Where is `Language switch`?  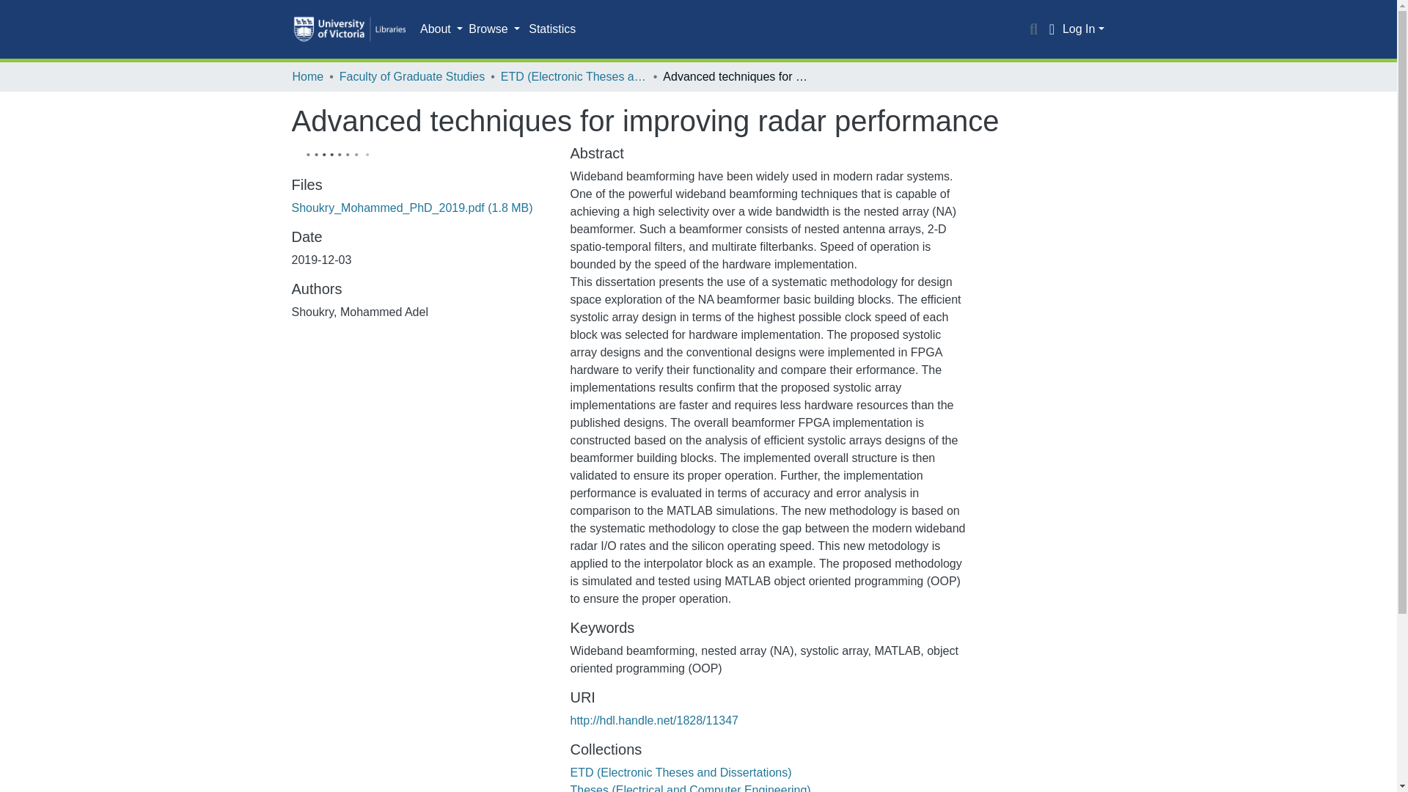
Language switch is located at coordinates (1052, 29).